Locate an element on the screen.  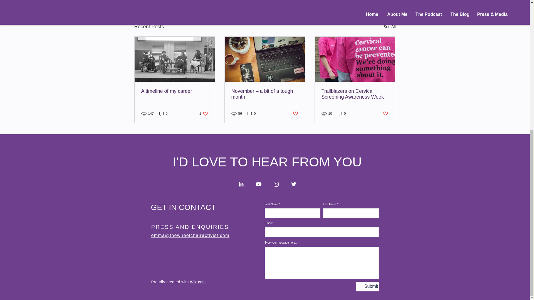
See All is located at coordinates (389, 27).